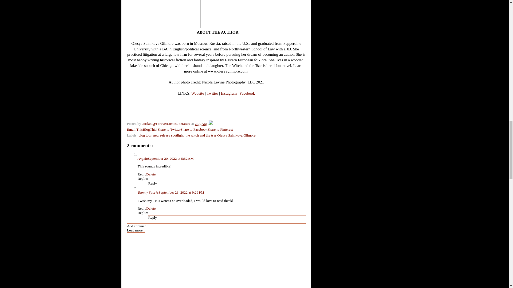 This screenshot has height=288, width=513. Describe the element at coordinates (201, 123) in the screenshot. I see `permanent link` at that location.